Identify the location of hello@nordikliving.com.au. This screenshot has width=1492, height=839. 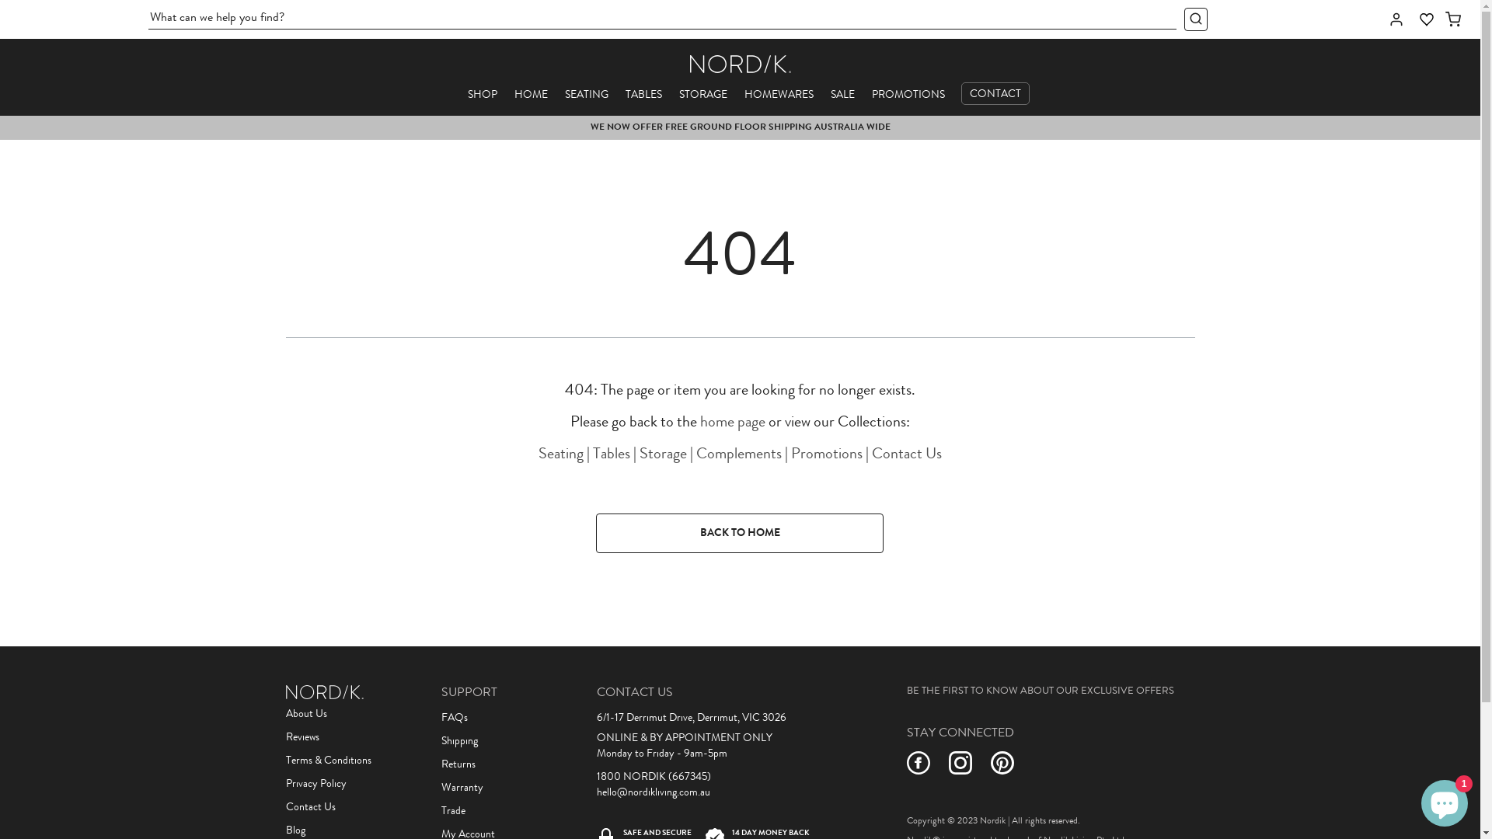
(654, 793).